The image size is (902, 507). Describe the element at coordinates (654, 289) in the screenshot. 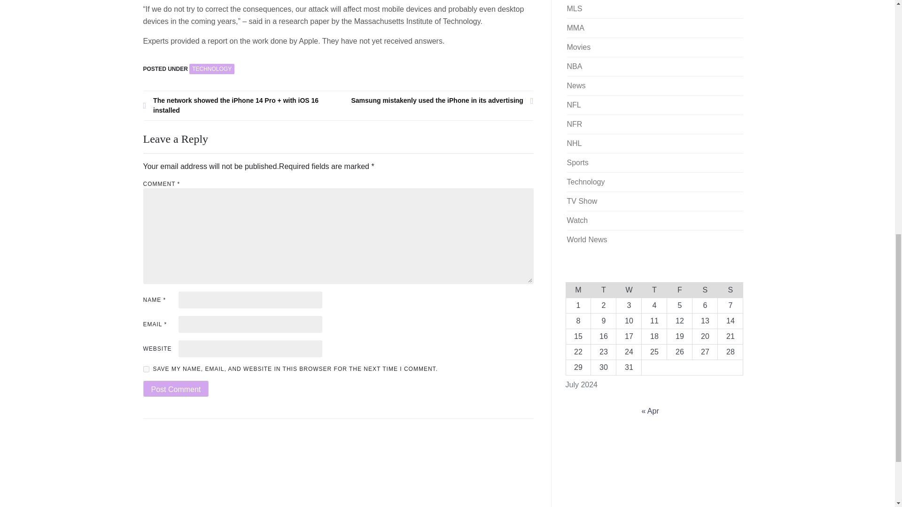

I see `Thursday` at that location.